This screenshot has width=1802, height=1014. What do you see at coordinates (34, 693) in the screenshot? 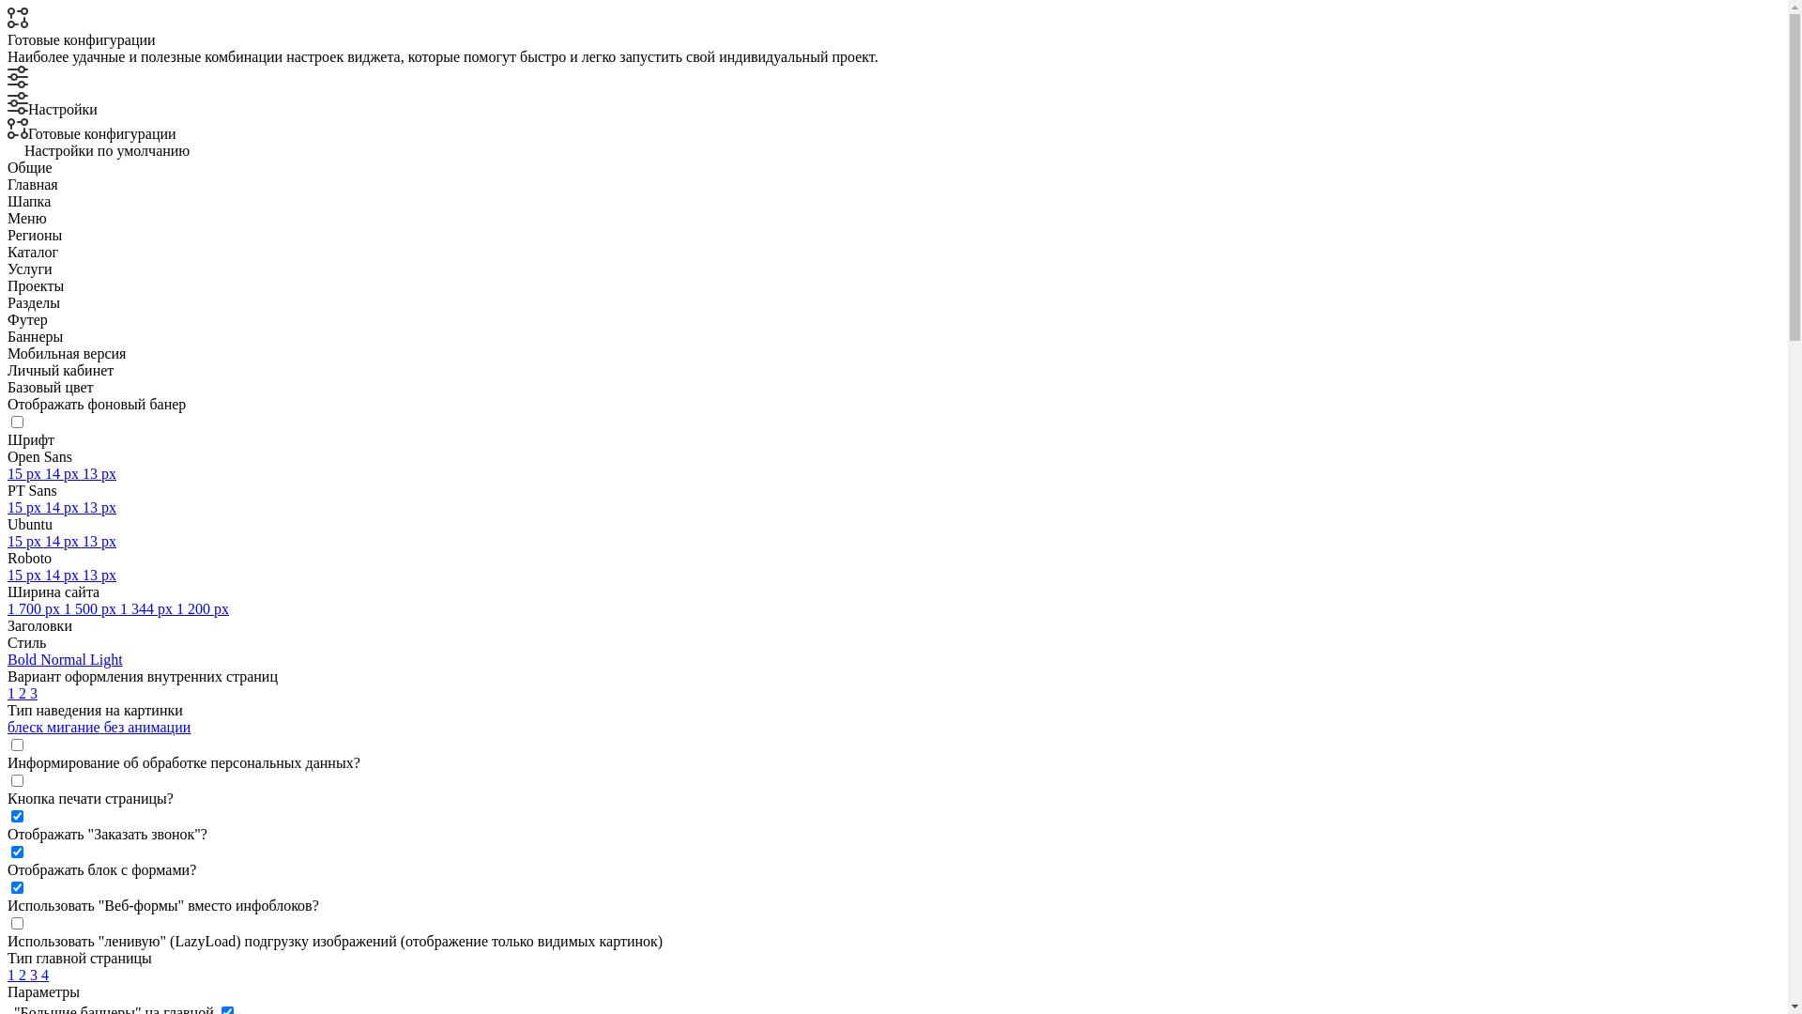
I see `3` at bounding box center [34, 693].